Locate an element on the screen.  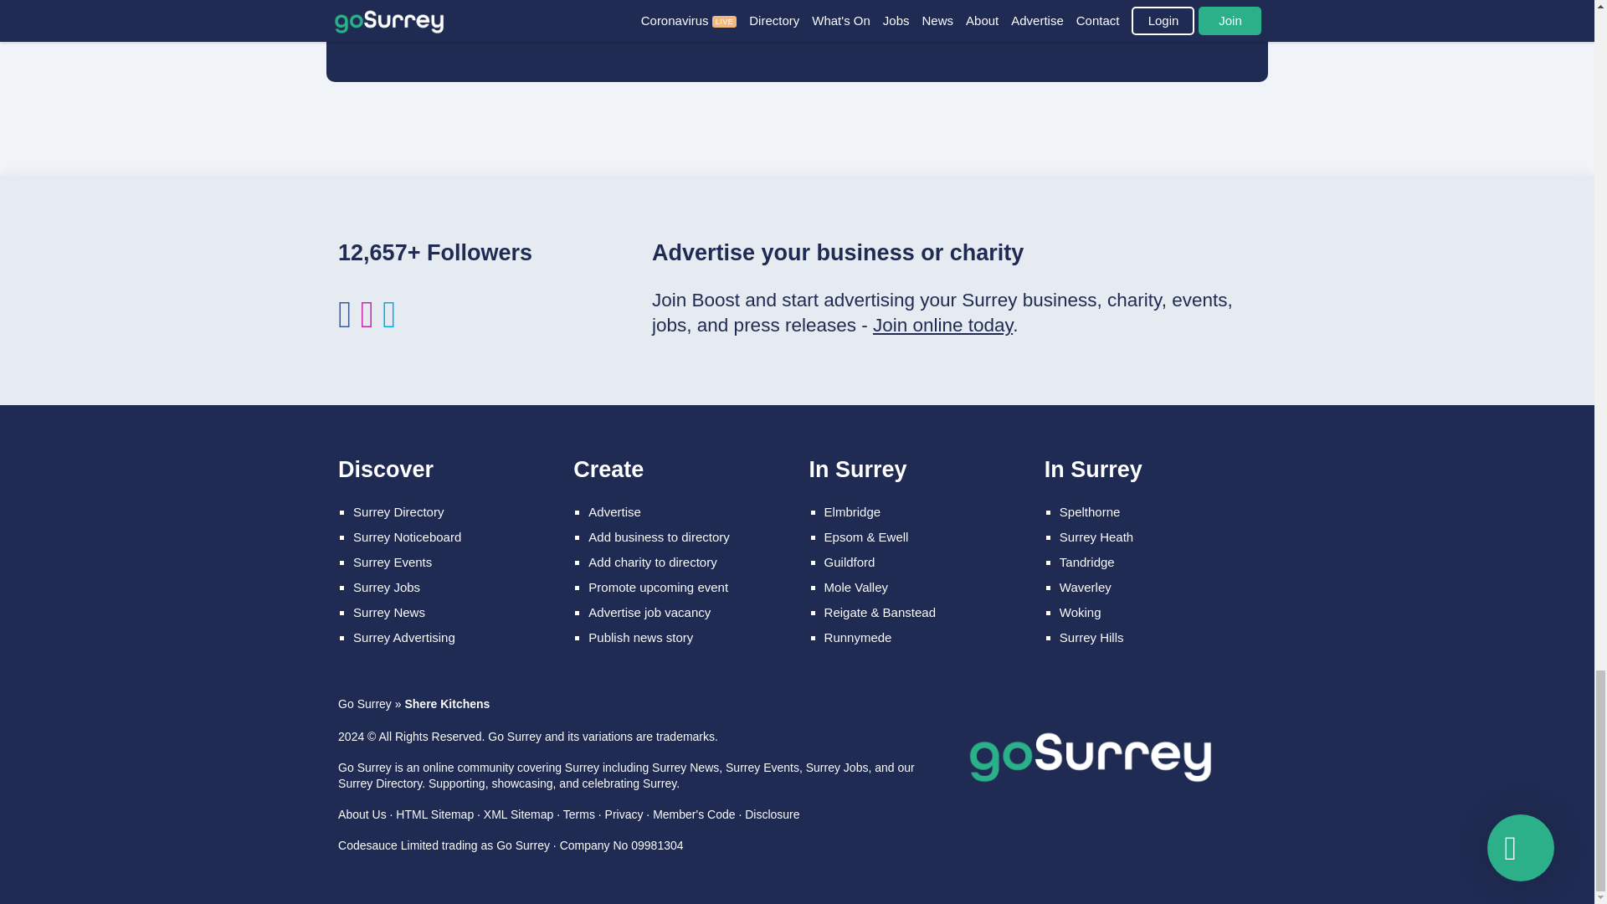
Surrey News is located at coordinates (389, 611).